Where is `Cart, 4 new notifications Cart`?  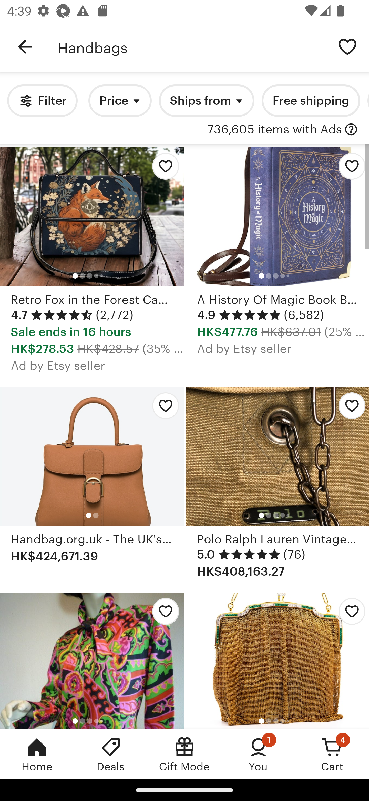 Cart, 4 new notifications Cart is located at coordinates (332, 754).